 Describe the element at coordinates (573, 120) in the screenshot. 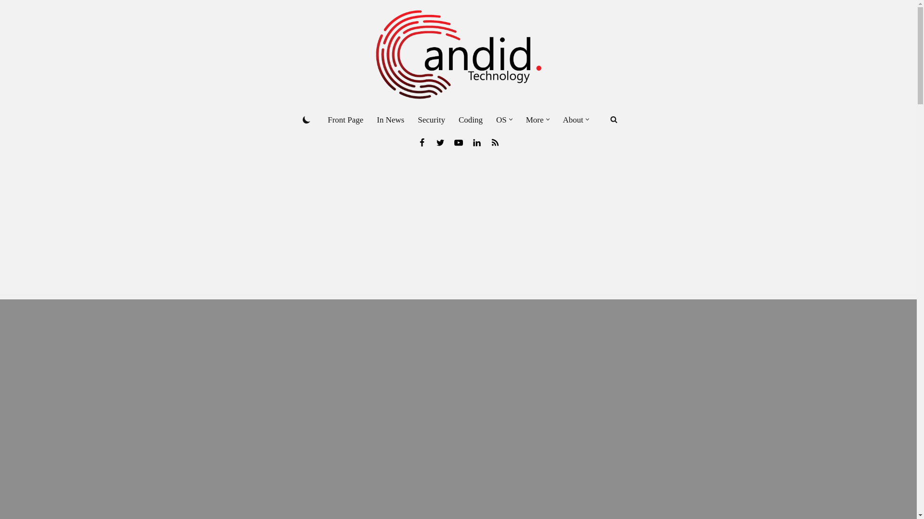

I see `About` at that location.